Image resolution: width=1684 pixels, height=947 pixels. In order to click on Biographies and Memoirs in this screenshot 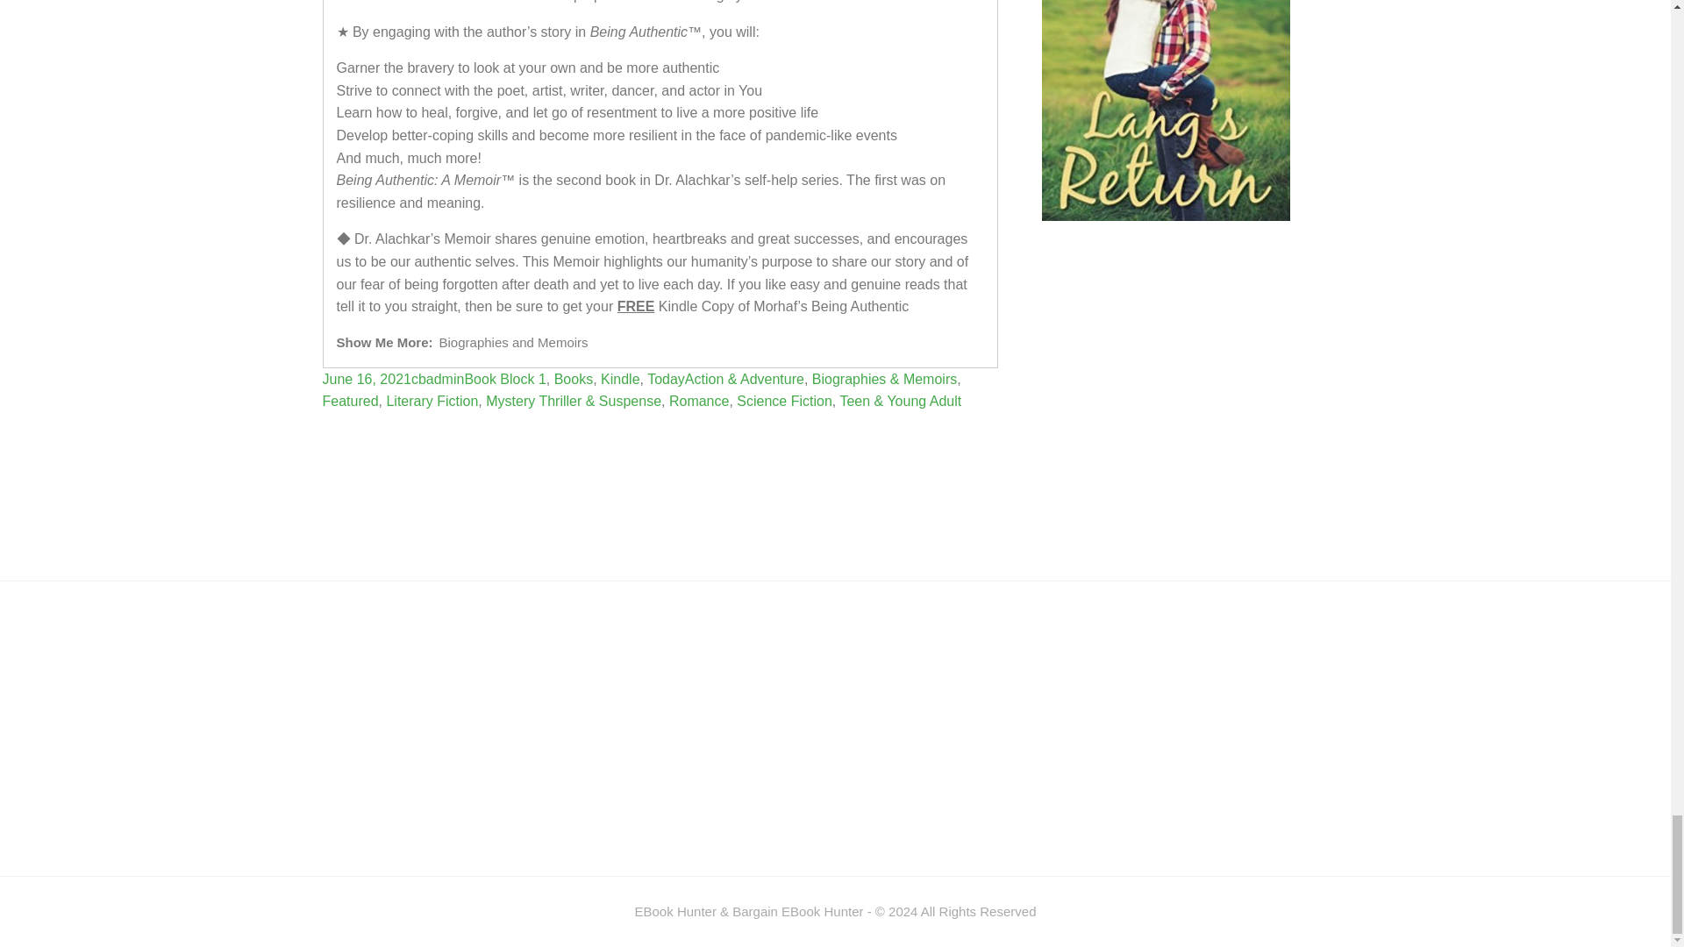, I will do `click(514, 342)`.